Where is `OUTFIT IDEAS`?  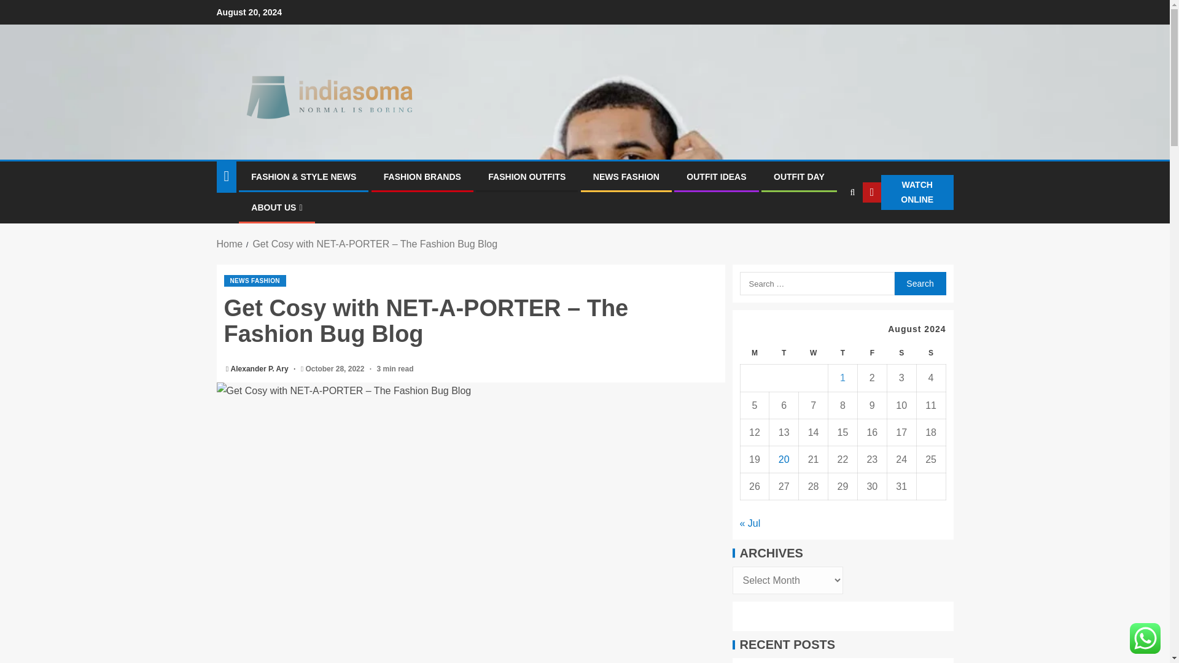
OUTFIT IDEAS is located at coordinates (716, 176).